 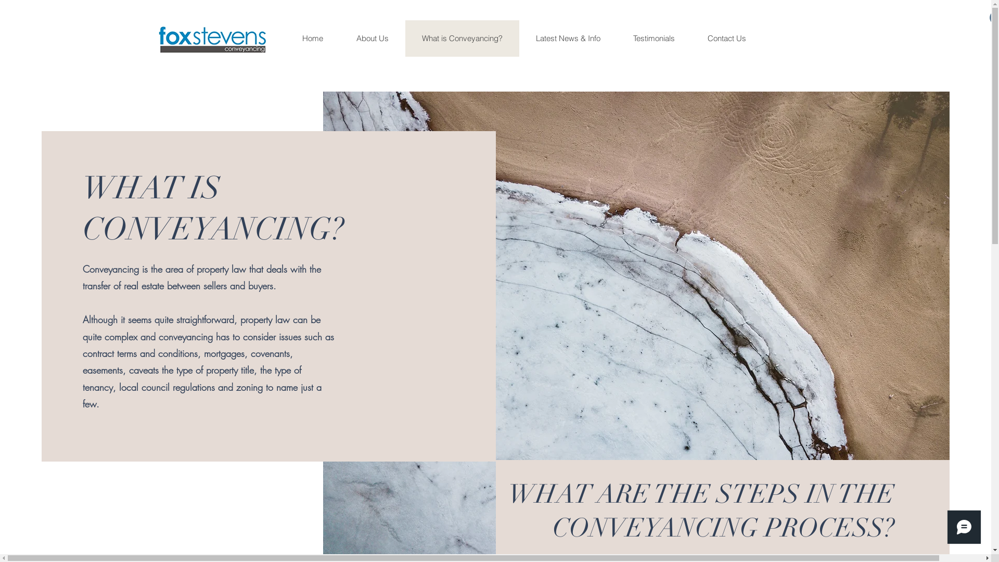 I want to click on Wix Chat, so click(x=967, y=530).